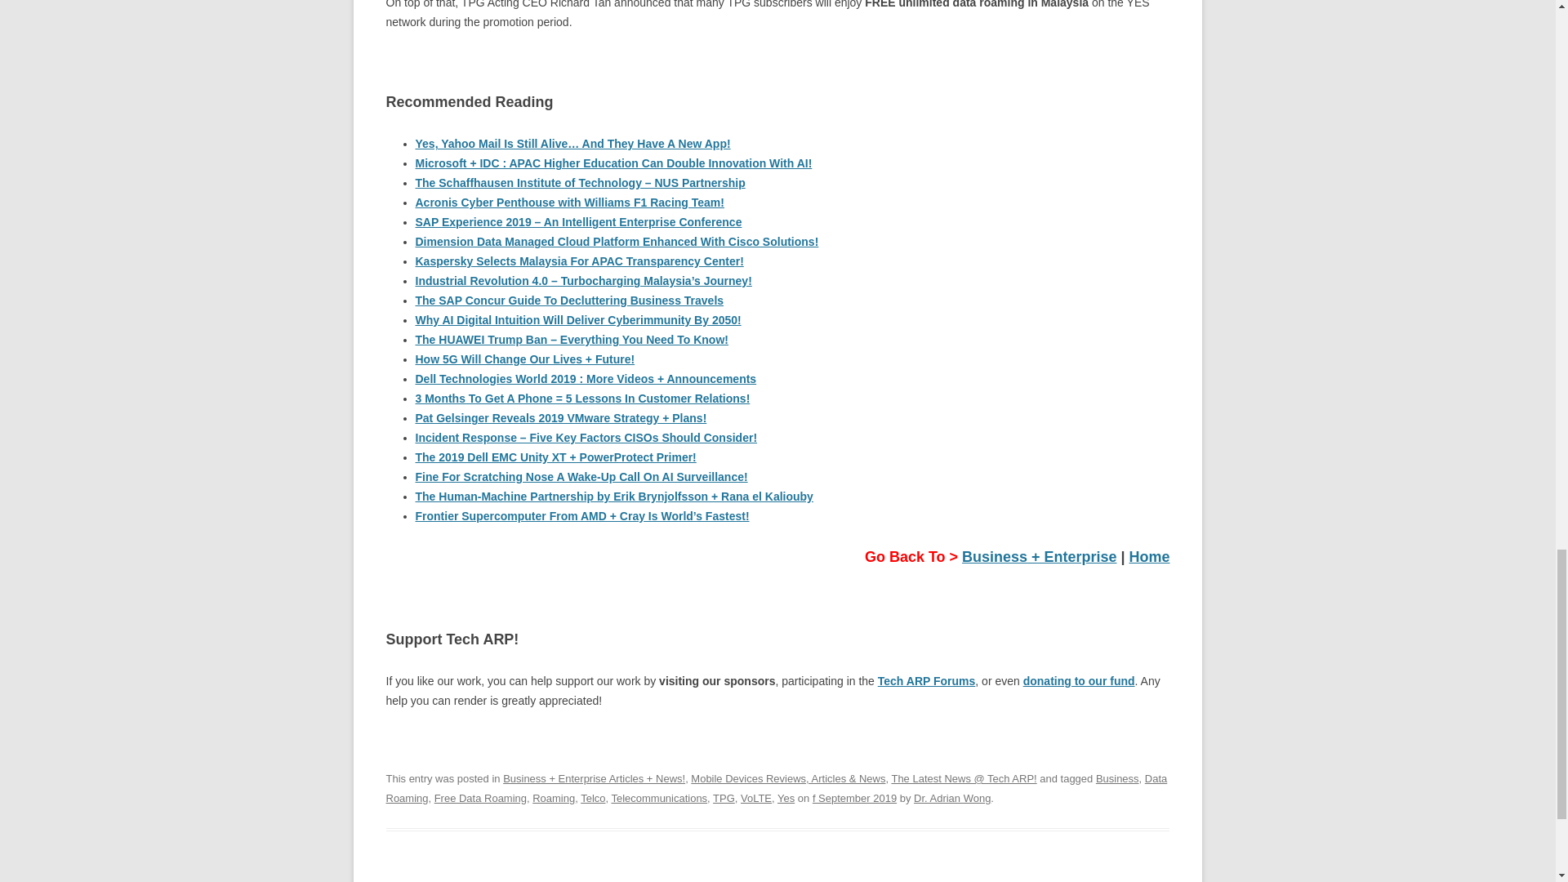 This screenshot has width=1568, height=882. I want to click on donating to our fund, so click(1080, 681).